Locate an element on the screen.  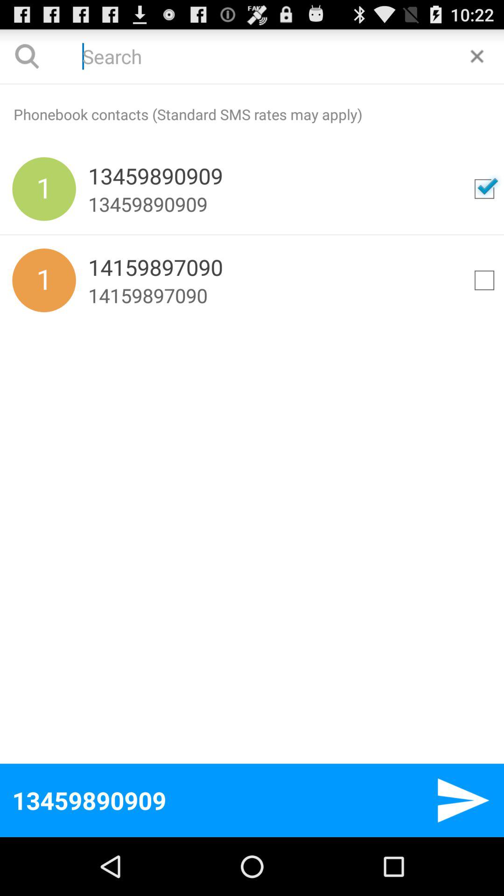
search is located at coordinates (252, 56).